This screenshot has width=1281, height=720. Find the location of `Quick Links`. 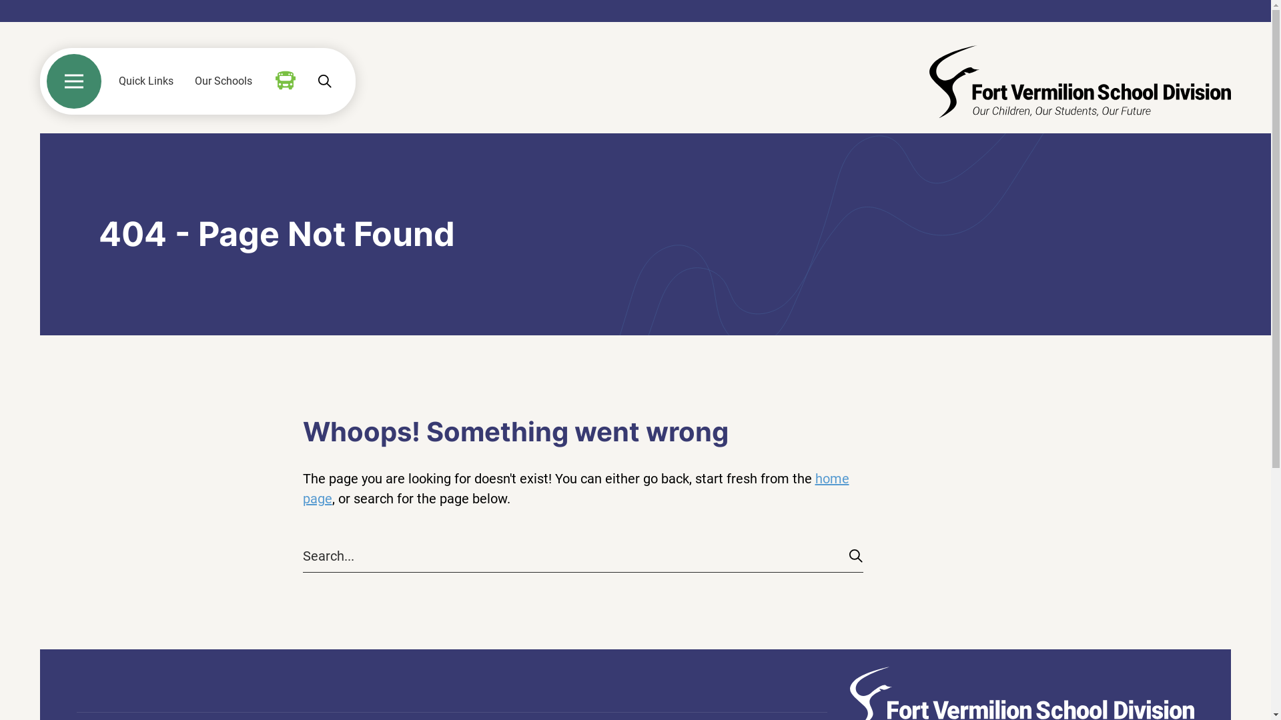

Quick Links is located at coordinates (146, 81).